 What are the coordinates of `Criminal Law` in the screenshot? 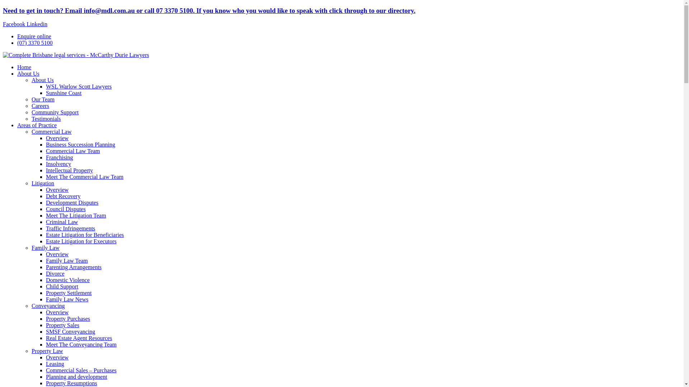 It's located at (62, 222).